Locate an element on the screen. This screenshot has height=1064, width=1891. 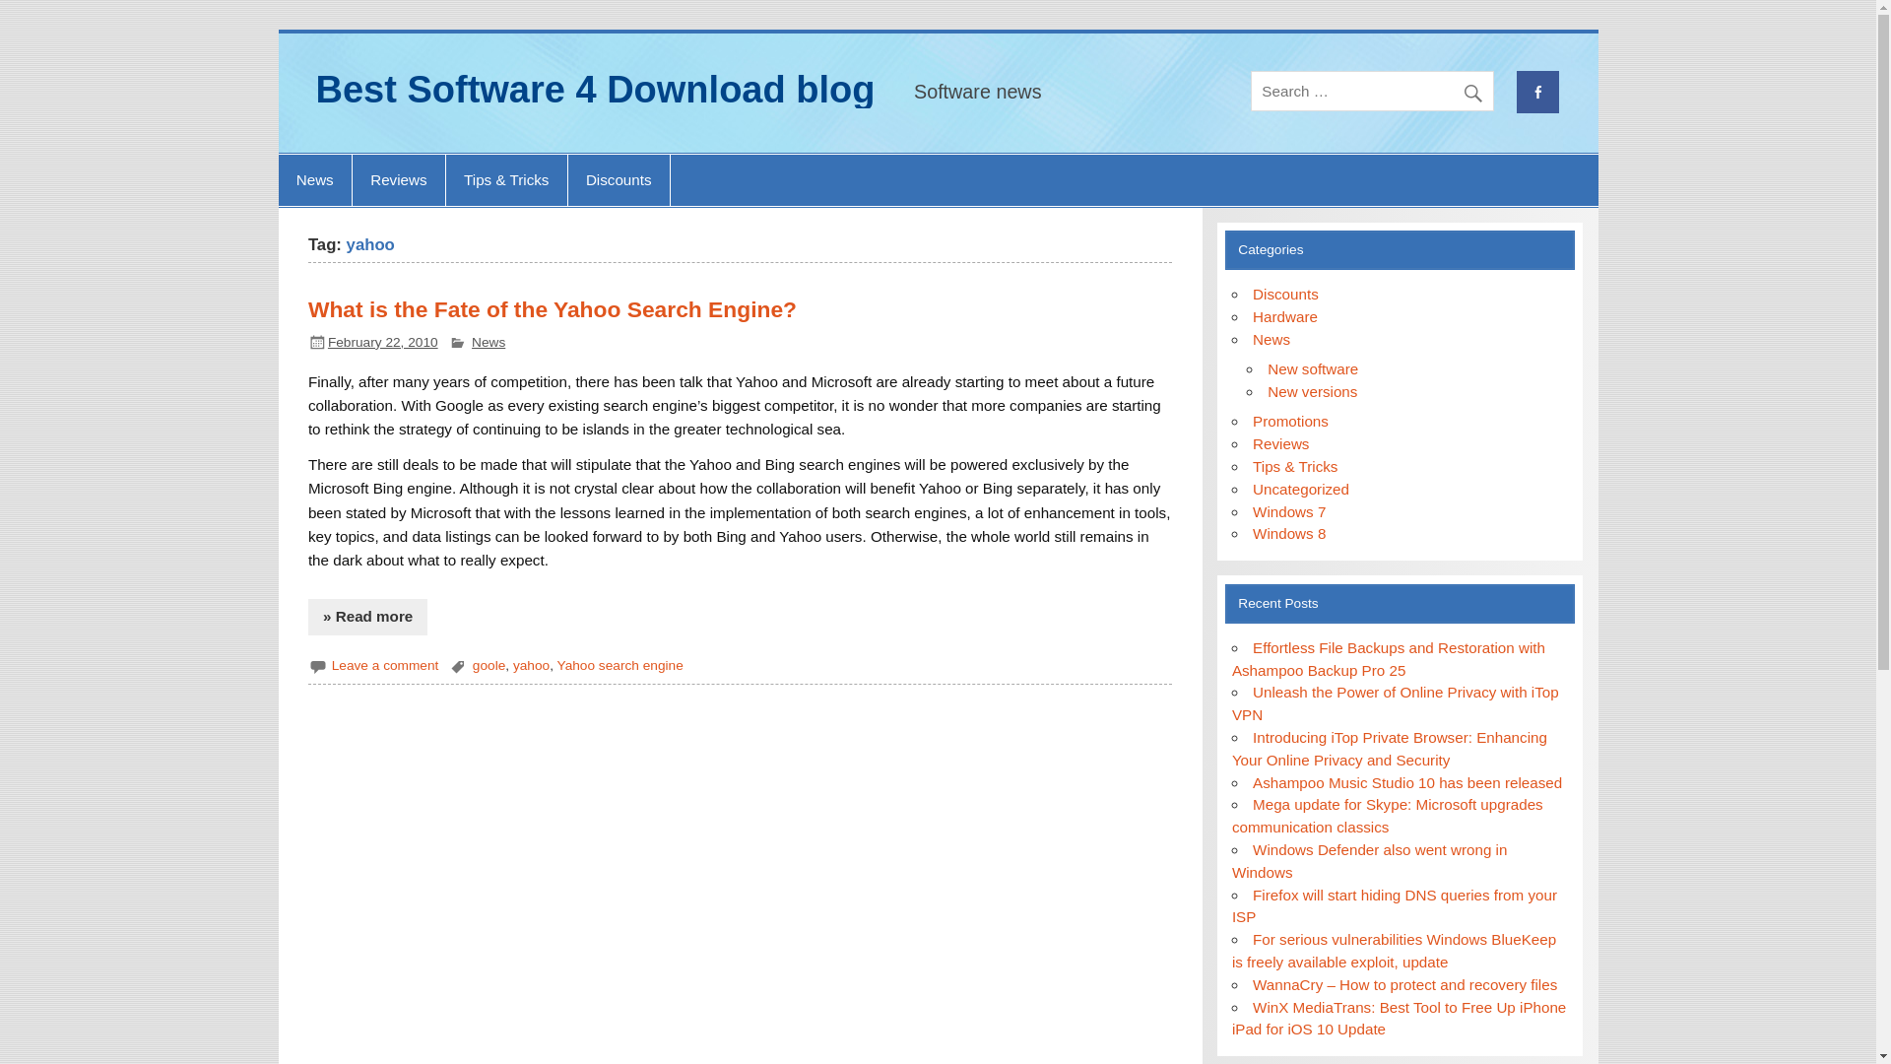
New versions is located at coordinates (1312, 391).